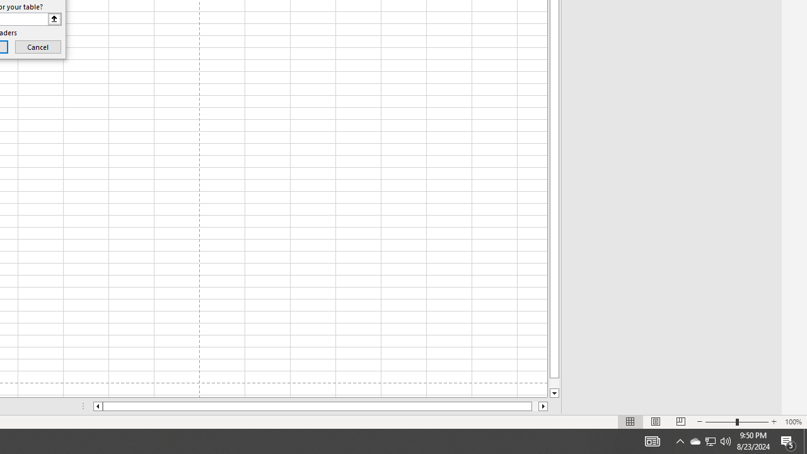  I want to click on Page down, so click(554, 383).